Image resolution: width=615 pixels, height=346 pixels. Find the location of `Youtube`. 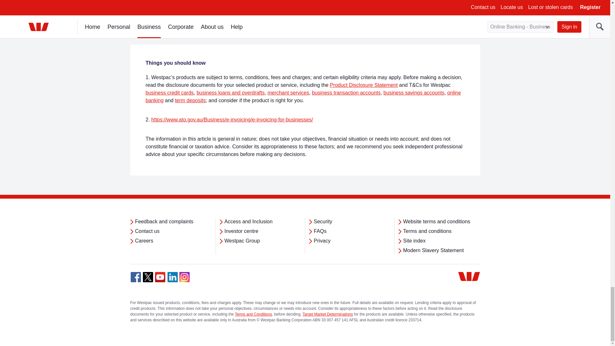

Youtube is located at coordinates (160, 277).